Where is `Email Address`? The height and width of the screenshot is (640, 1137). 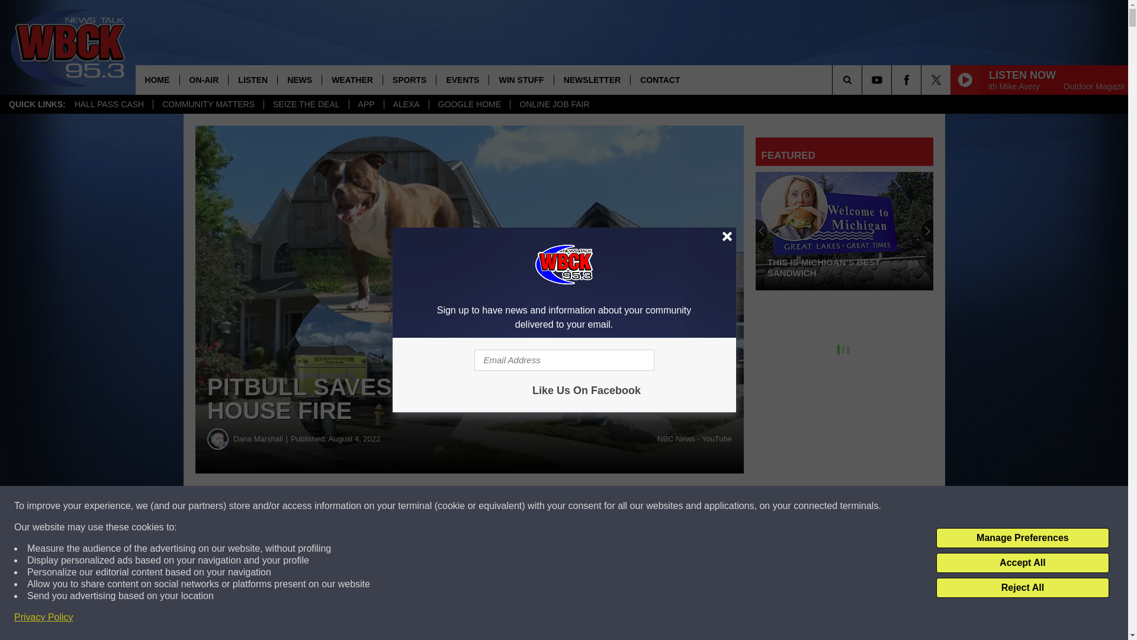
Email Address is located at coordinates (564, 360).